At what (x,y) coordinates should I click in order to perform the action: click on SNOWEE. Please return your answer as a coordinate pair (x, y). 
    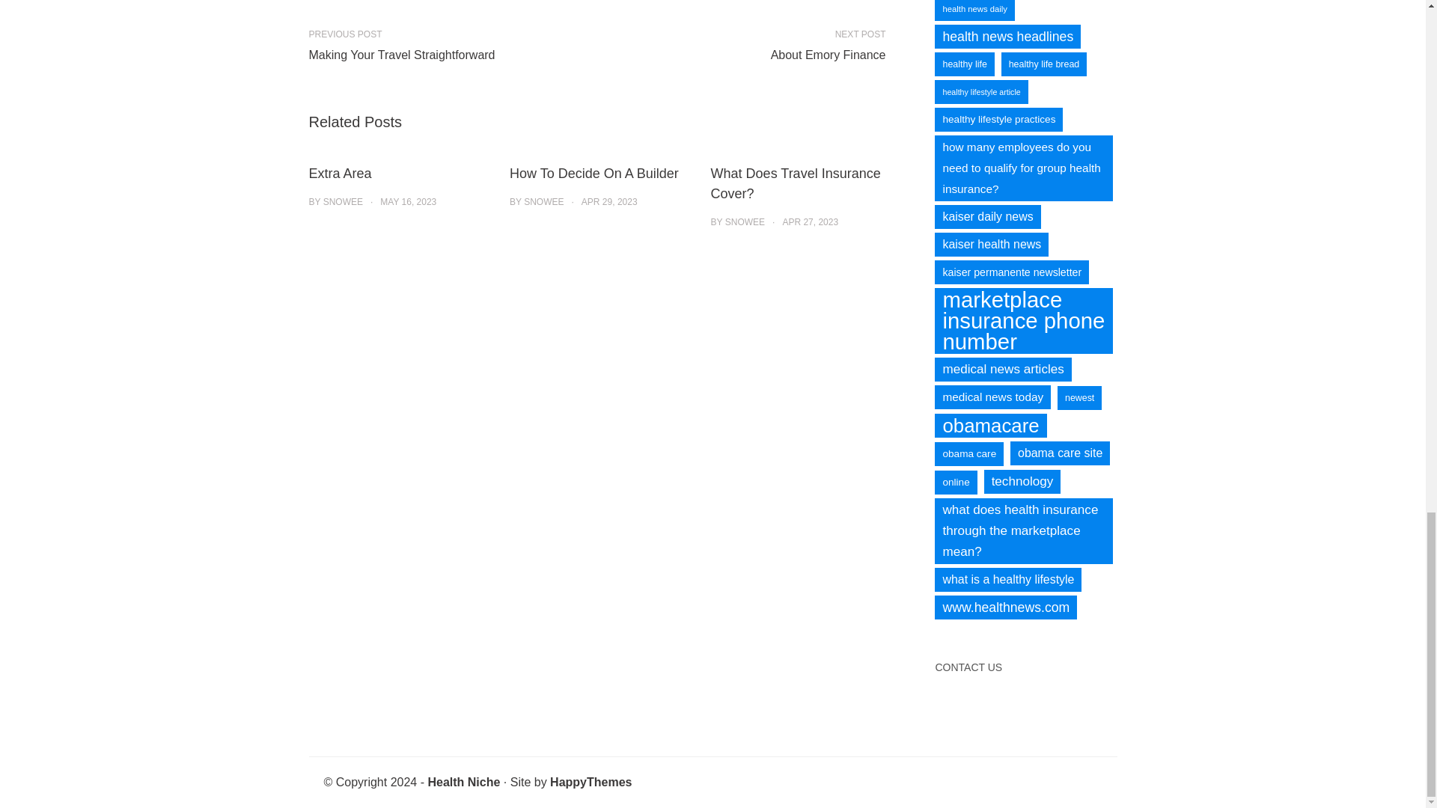
    Looking at the image, I should click on (745, 221).